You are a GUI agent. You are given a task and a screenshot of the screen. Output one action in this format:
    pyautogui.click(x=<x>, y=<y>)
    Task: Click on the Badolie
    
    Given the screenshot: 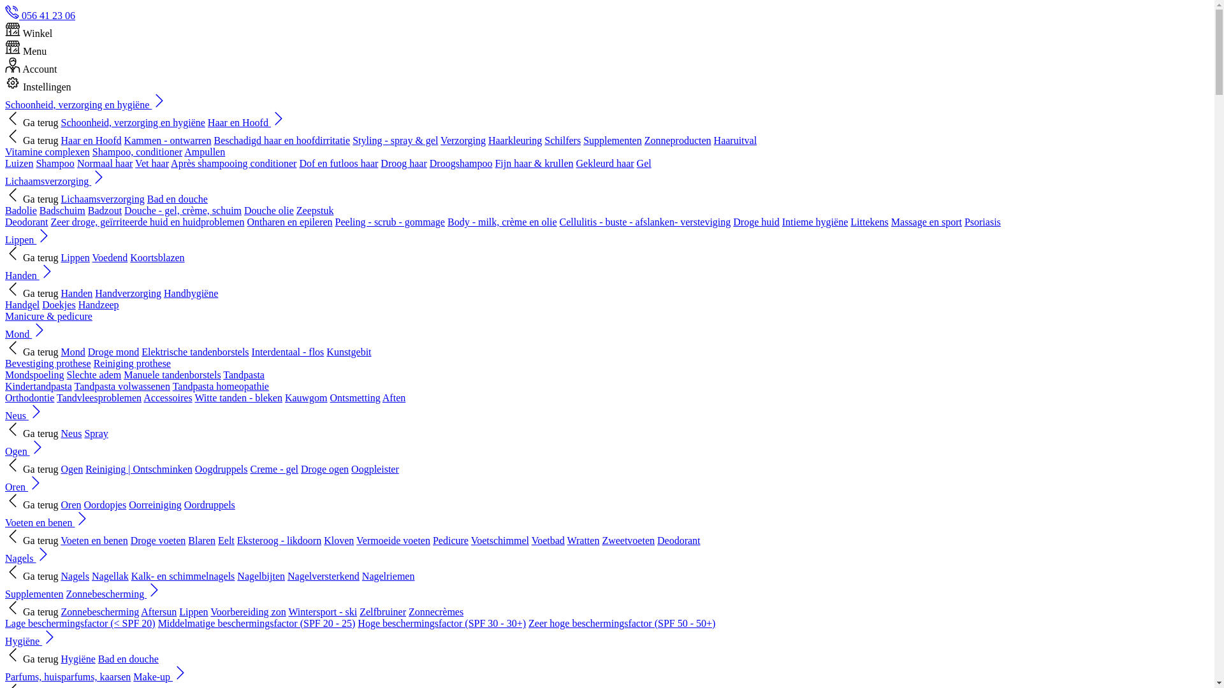 What is the action you would take?
    pyautogui.click(x=21, y=210)
    